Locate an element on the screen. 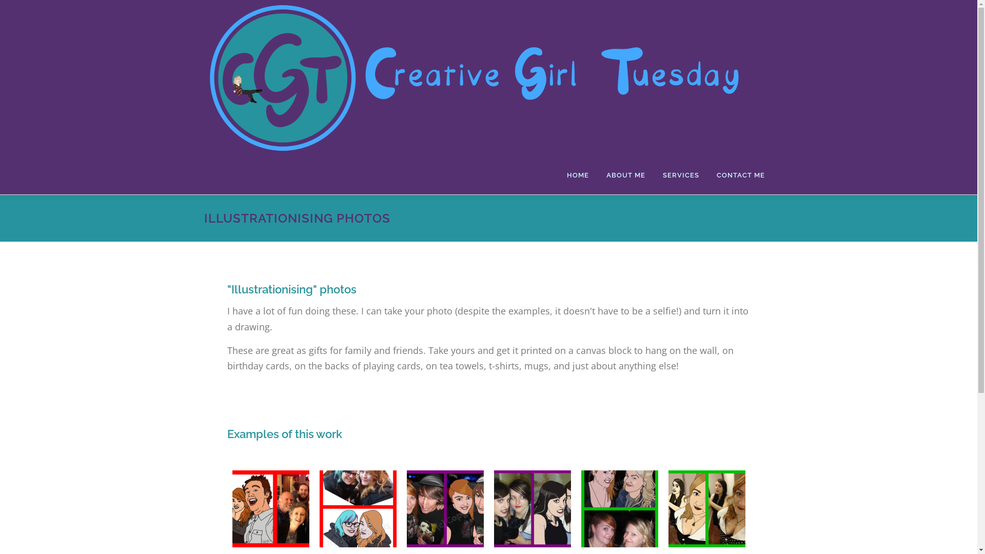  cc bna is located at coordinates (445, 509).